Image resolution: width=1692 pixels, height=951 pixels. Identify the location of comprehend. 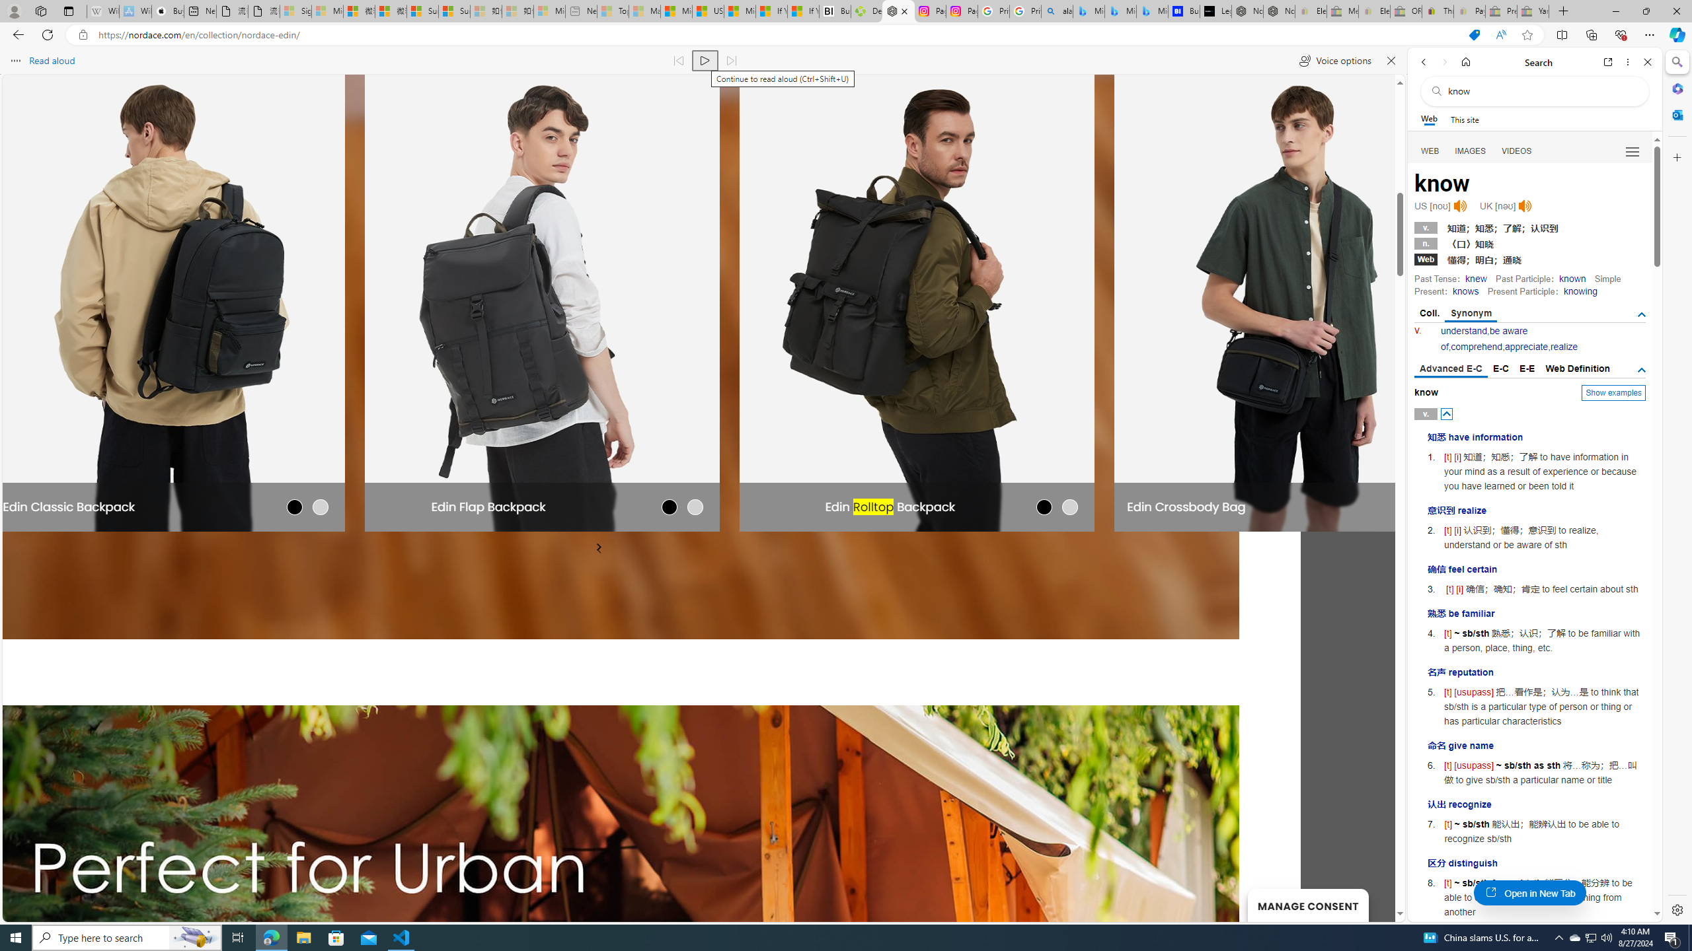
(1476, 347).